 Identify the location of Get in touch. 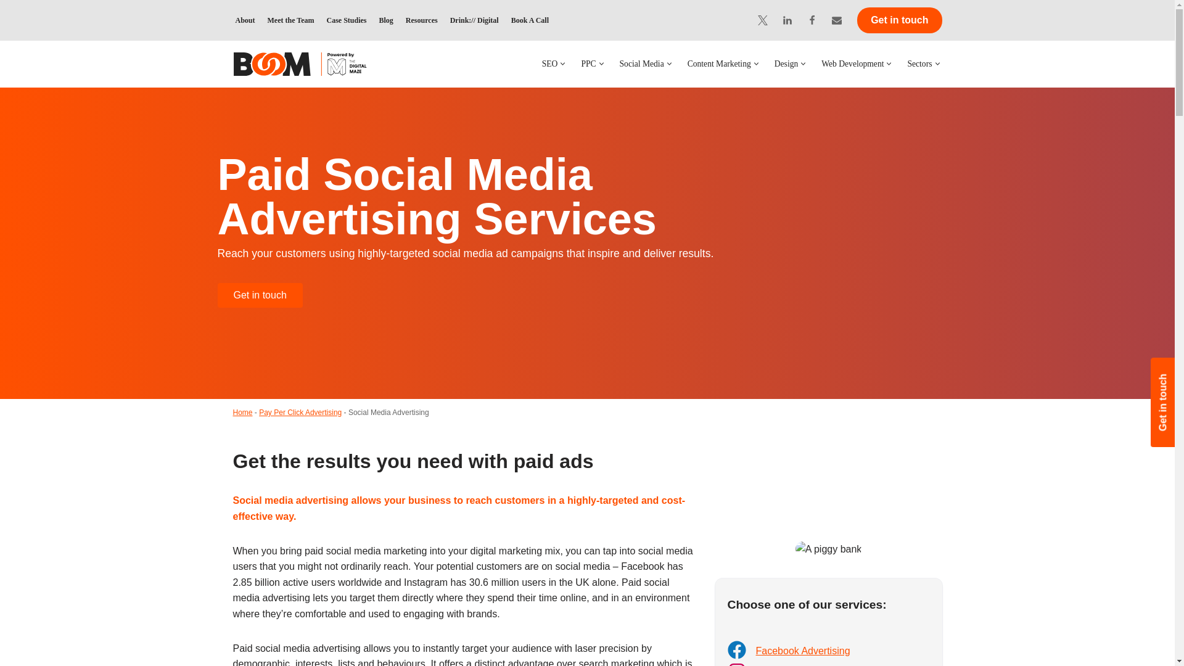
(899, 20).